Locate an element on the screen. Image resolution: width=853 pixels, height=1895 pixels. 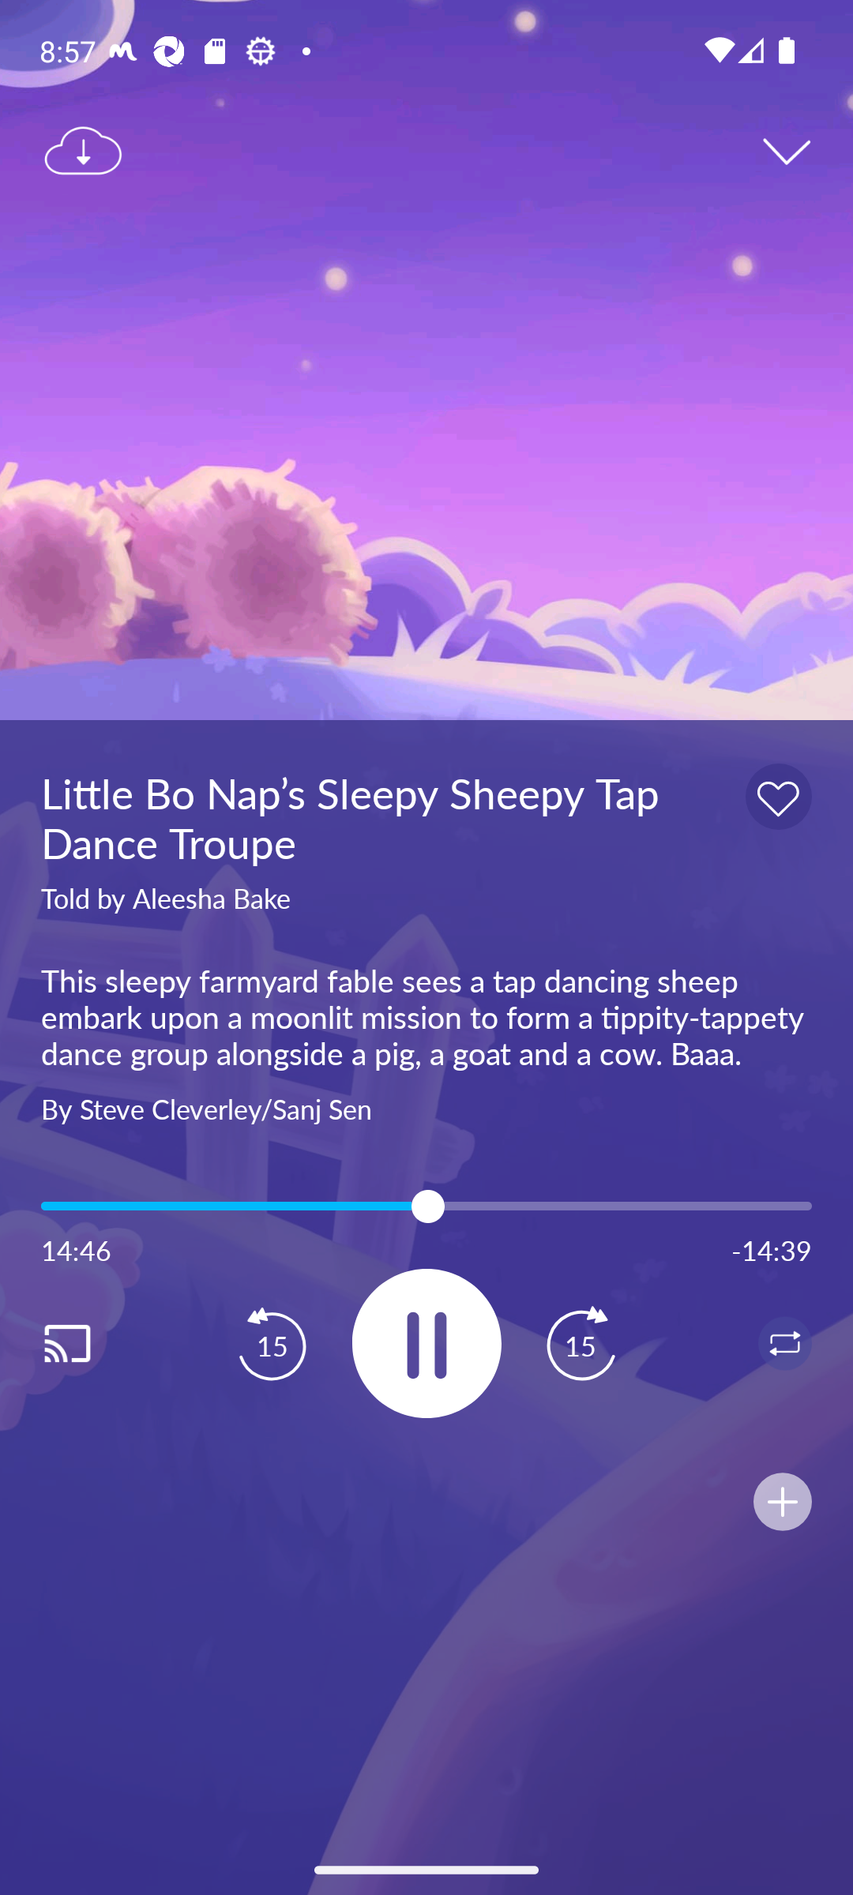
886.0 is located at coordinates (426, 1206).